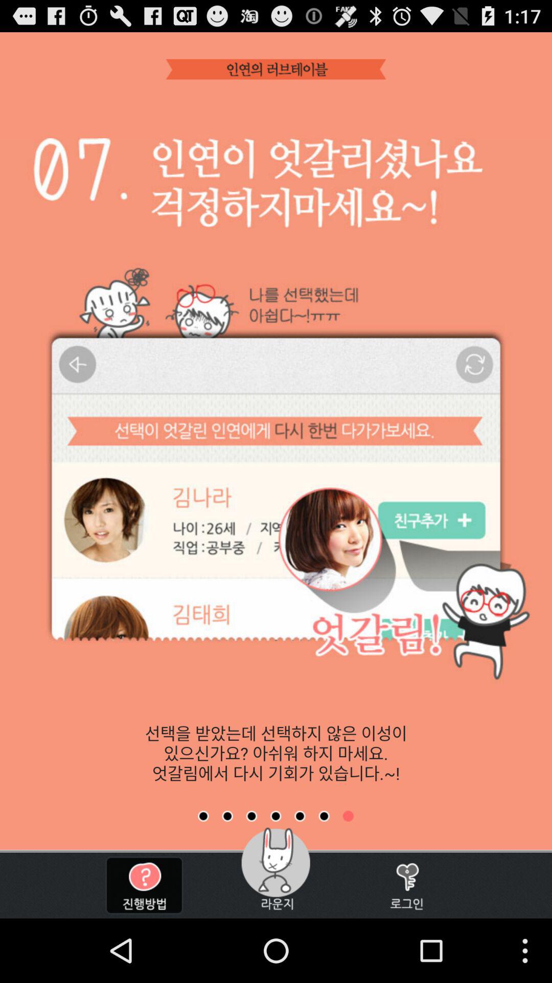  What do you see at coordinates (144, 886) in the screenshot?
I see `help` at bounding box center [144, 886].